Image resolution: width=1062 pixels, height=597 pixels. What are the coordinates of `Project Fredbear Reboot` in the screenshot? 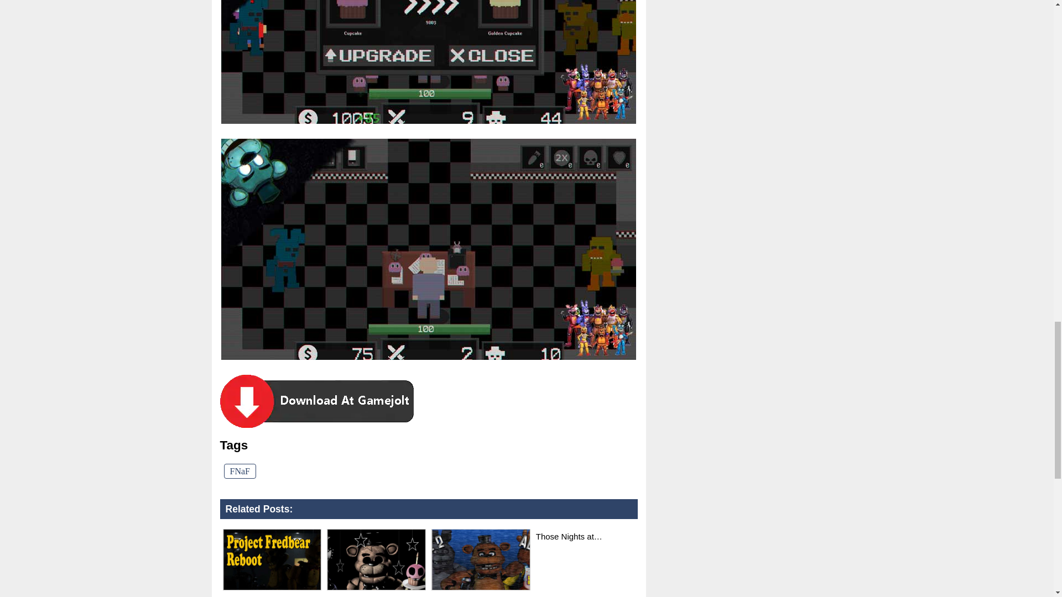 It's located at (272, 559).